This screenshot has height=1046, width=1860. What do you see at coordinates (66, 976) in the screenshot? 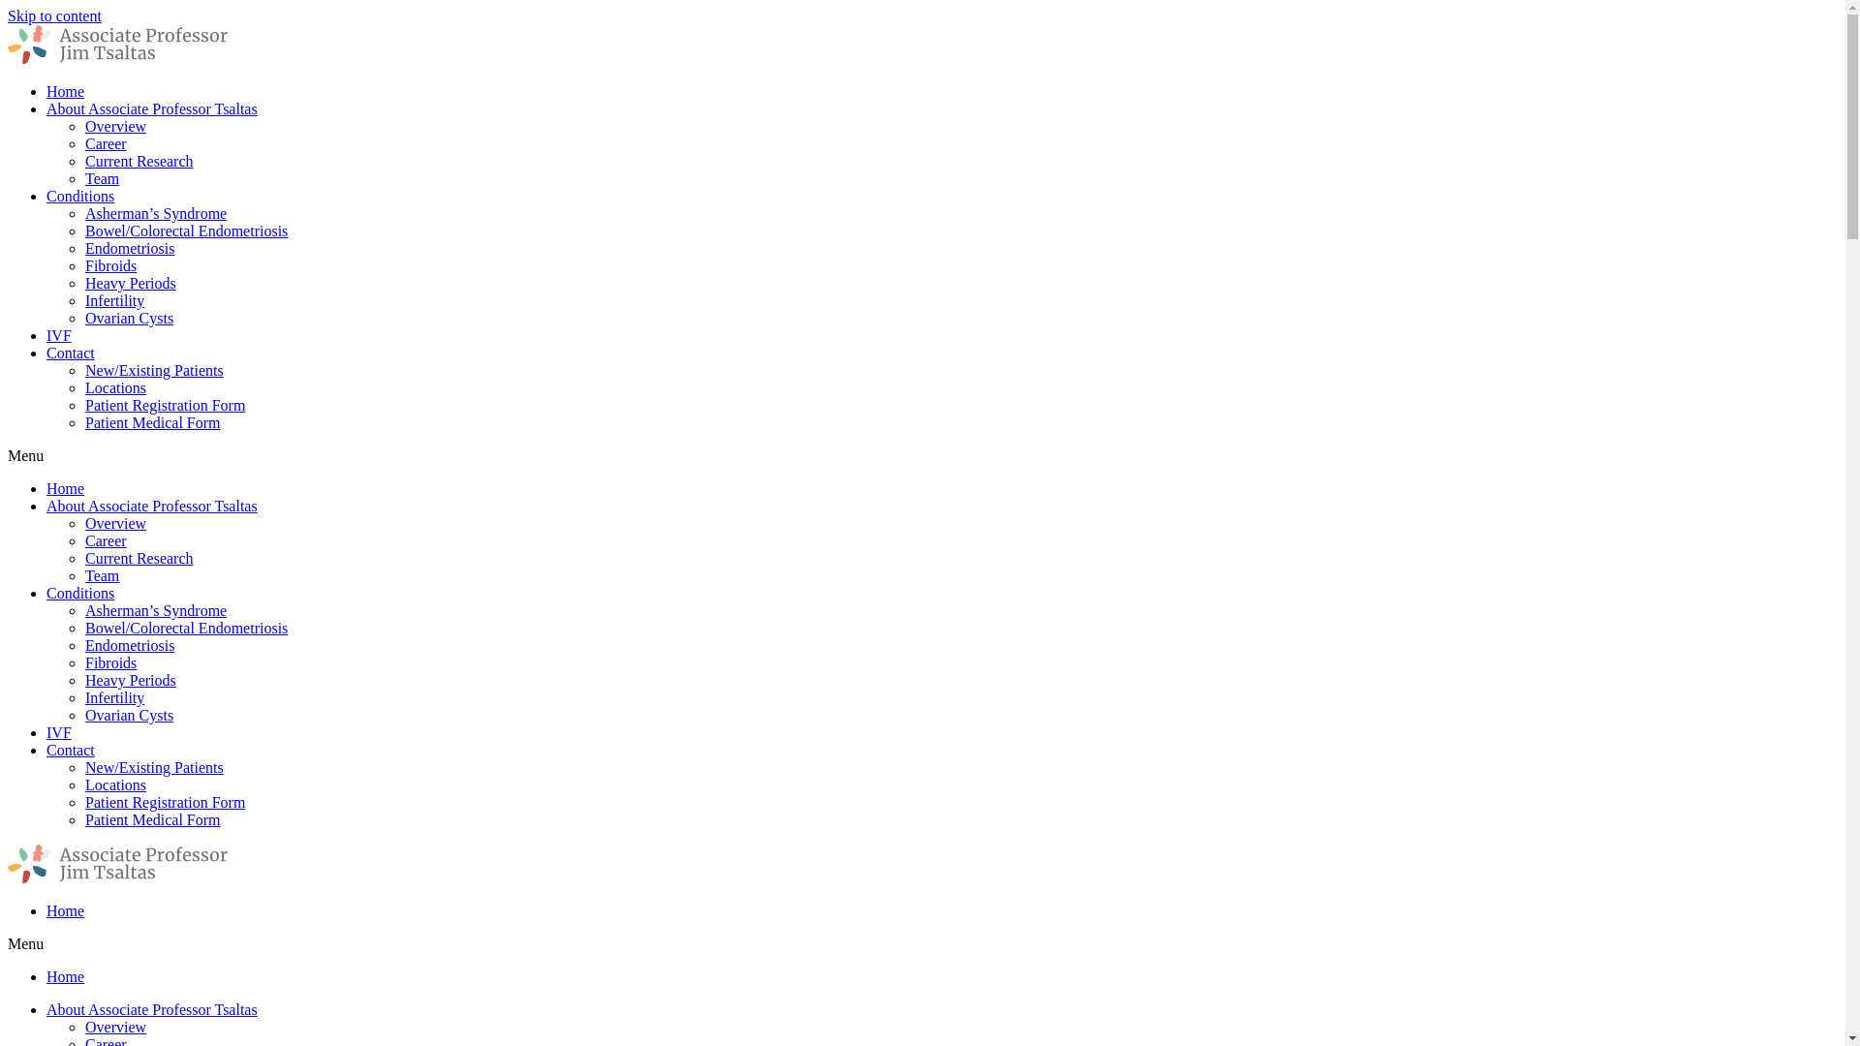
I see `Home` at bounding box center [66, 976].